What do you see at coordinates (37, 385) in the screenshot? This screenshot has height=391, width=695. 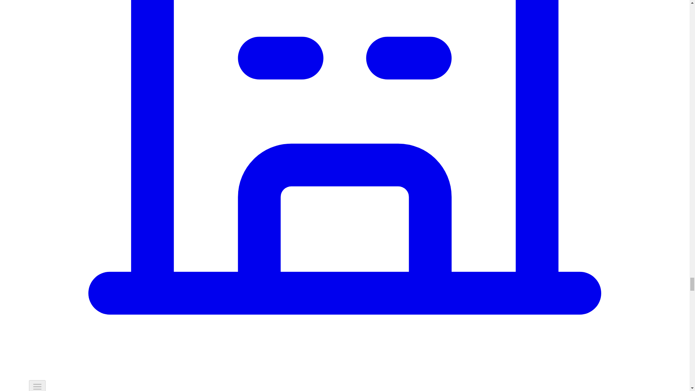 I see `More` at bounding box center [37, 385].